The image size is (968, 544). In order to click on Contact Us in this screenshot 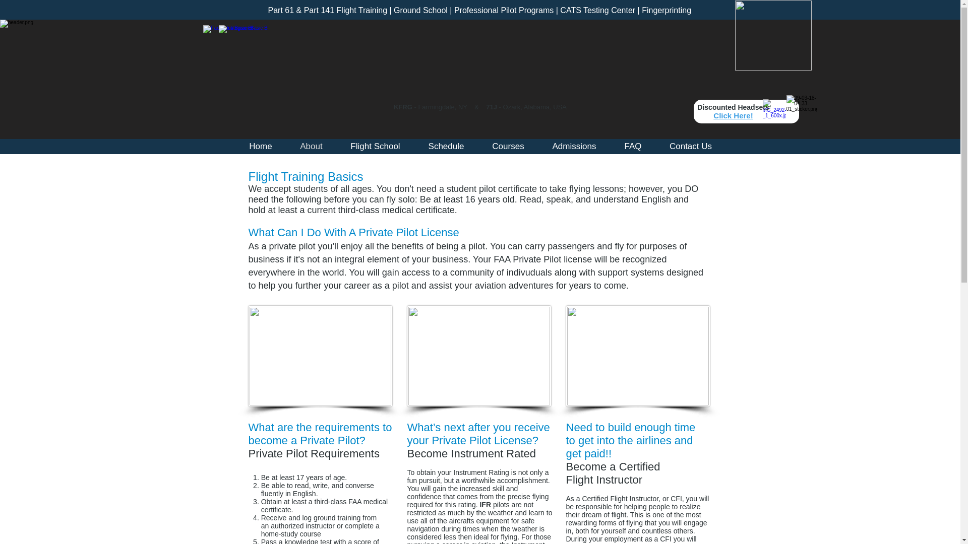, I will do `click(690, 146)`.